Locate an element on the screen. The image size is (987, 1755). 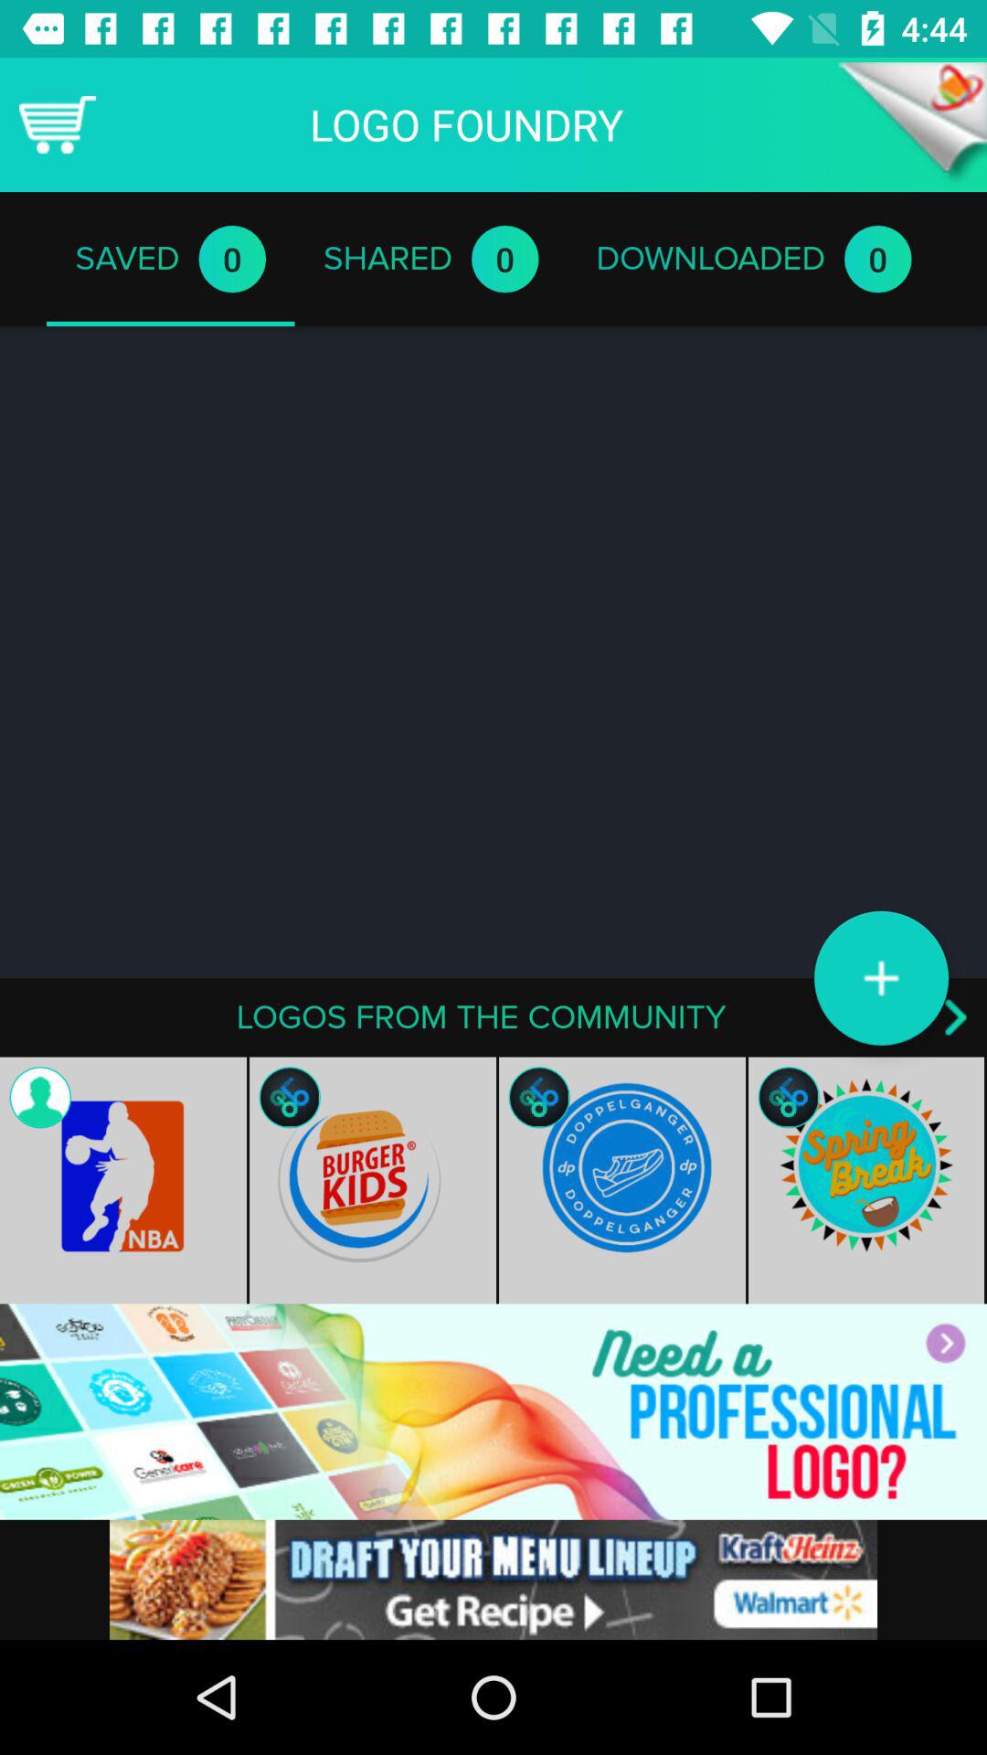
view cart is located at coordinates (58, 124).